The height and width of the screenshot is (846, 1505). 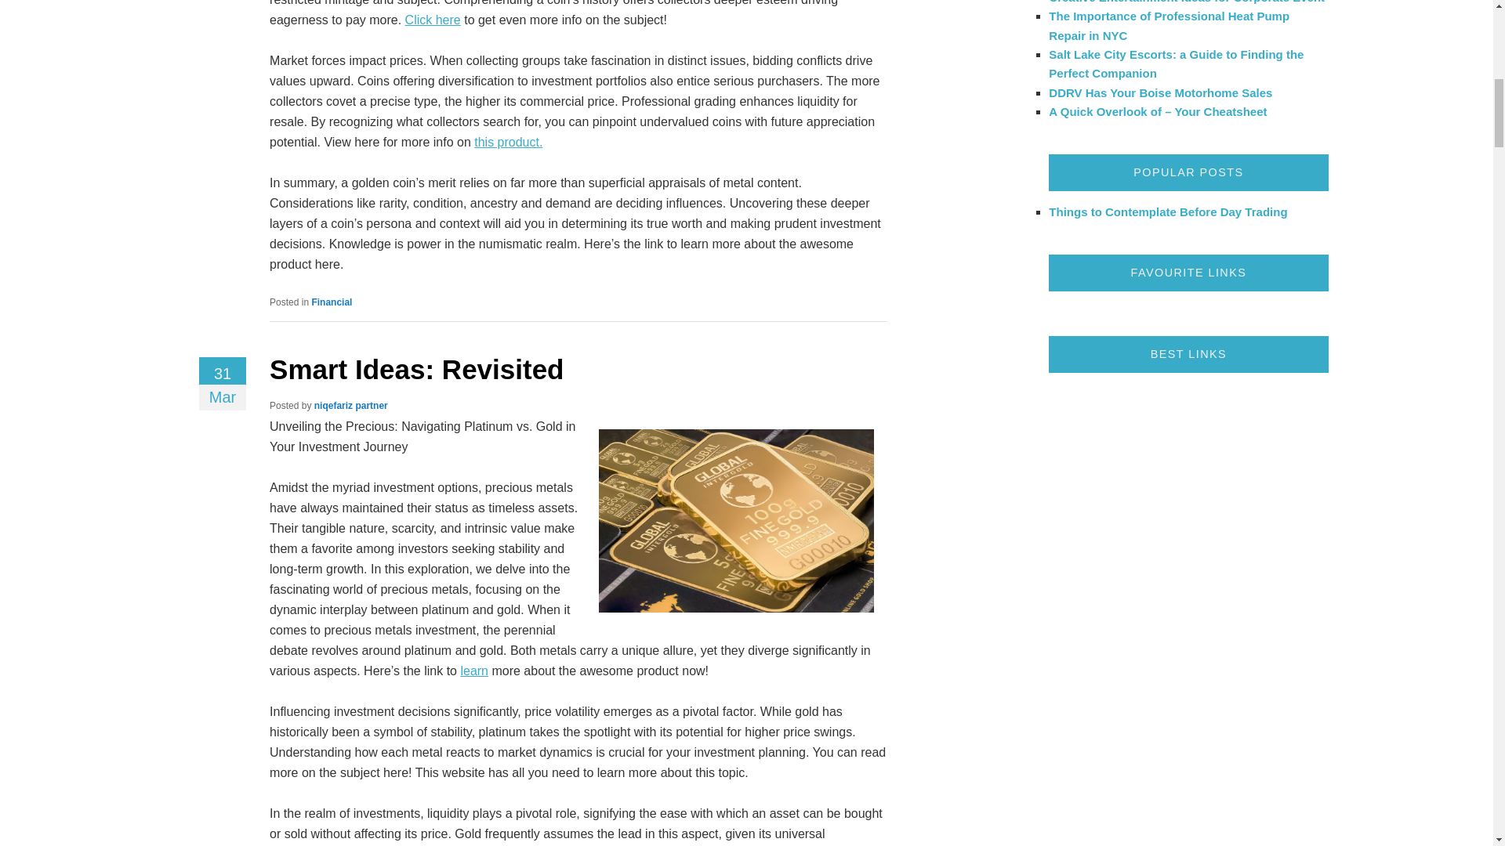 What do you see at coordinates (508, 142) in the screenshot?
I see `this product.` at bounding box center [508, 142].